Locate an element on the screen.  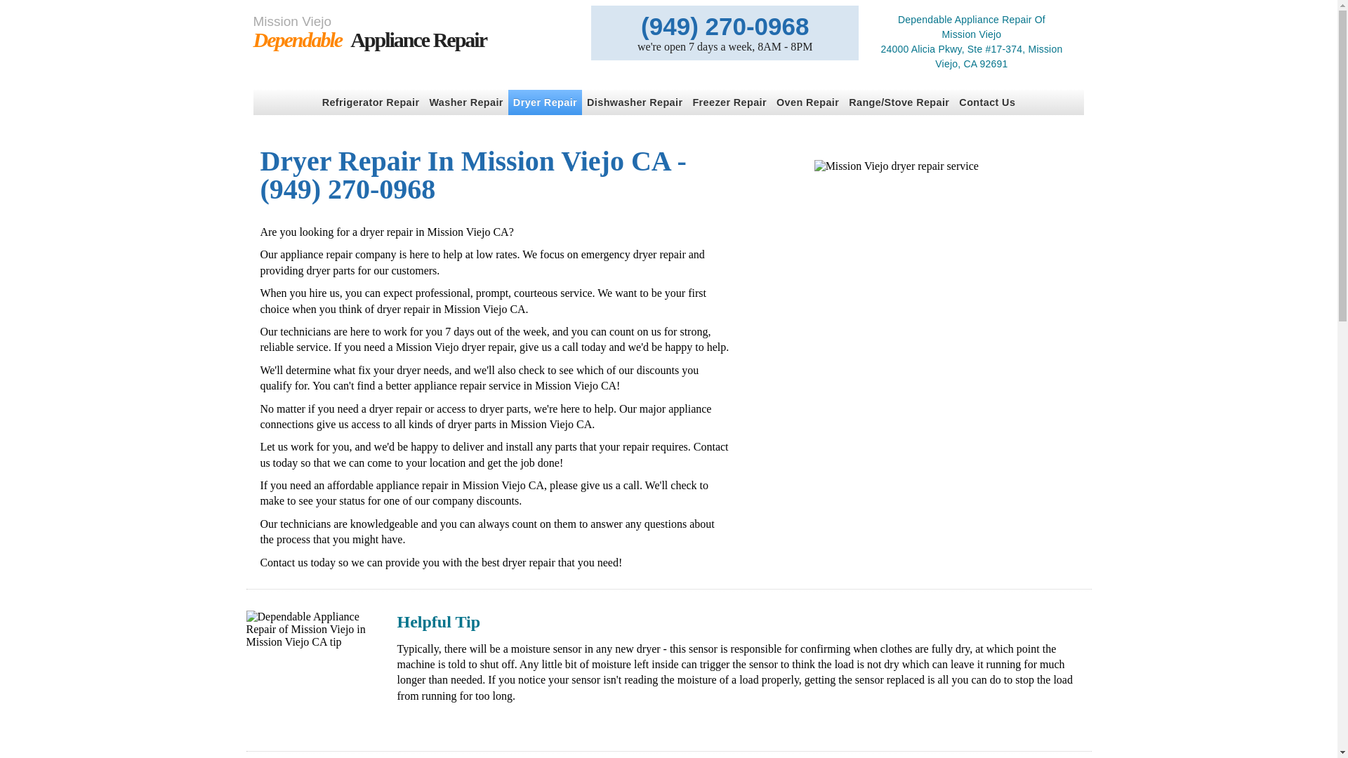
Contact Us in Mission Viejo, CA is located at coordinates (371, 102).